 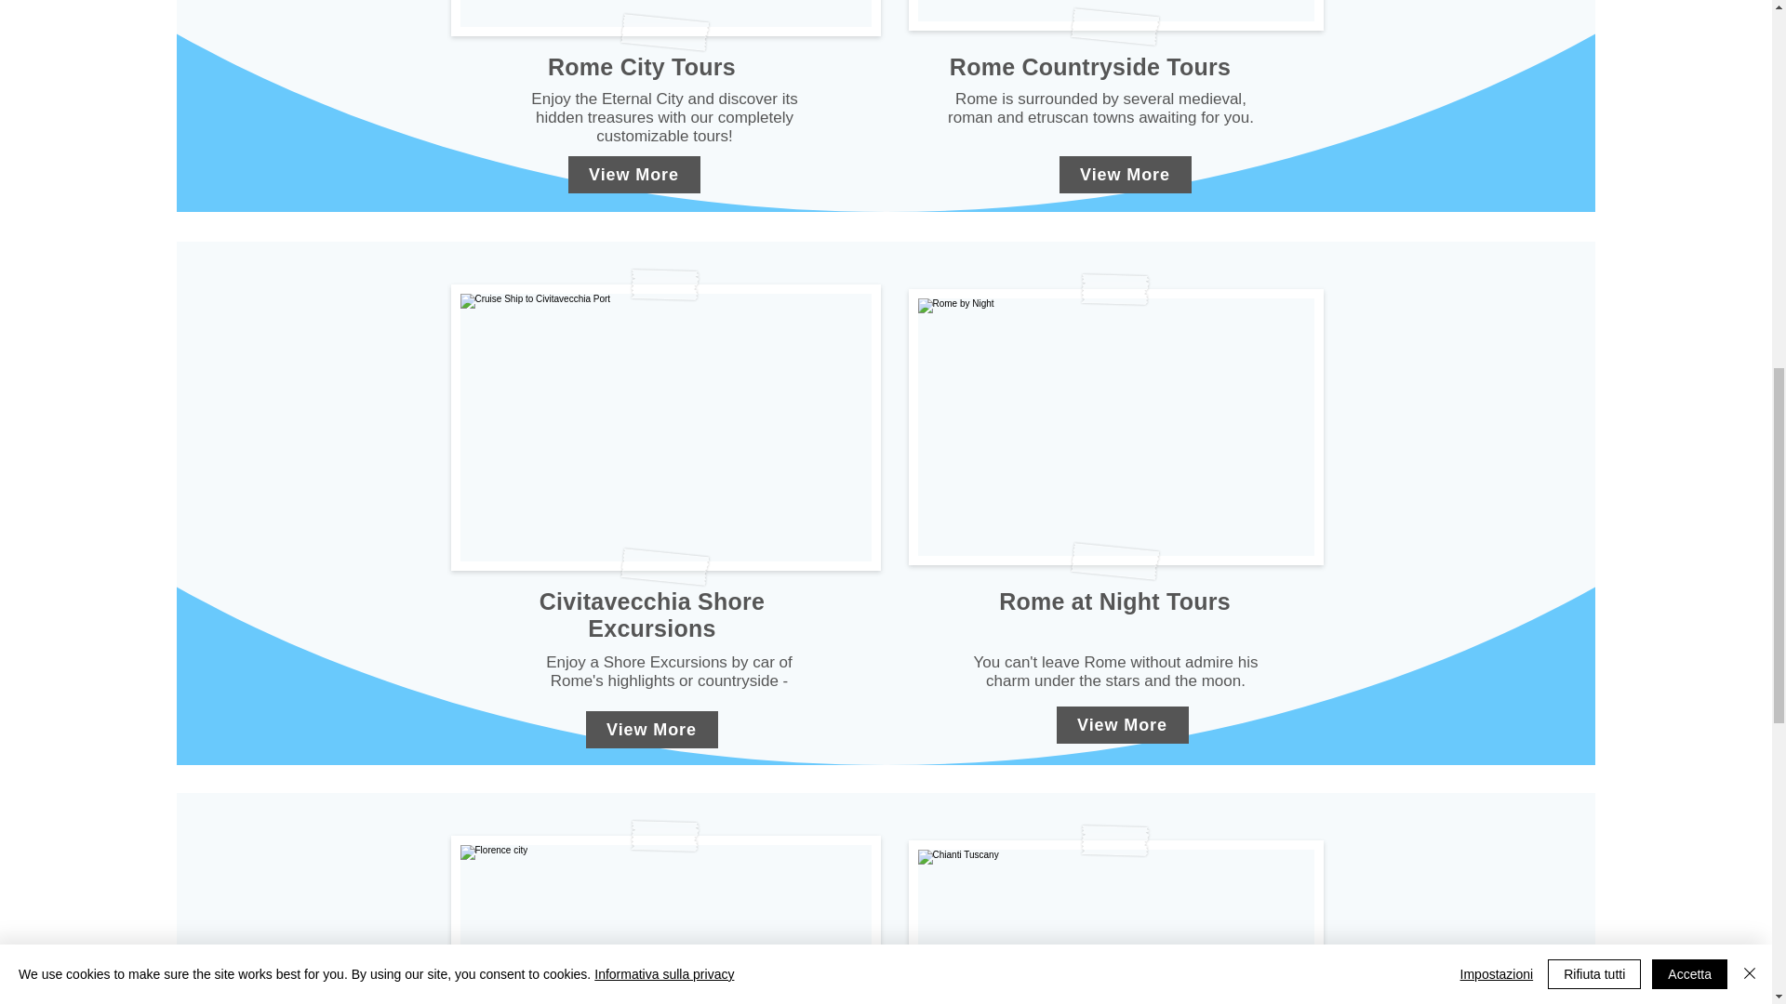 I want to click on View More, so click(x=633, y=175).